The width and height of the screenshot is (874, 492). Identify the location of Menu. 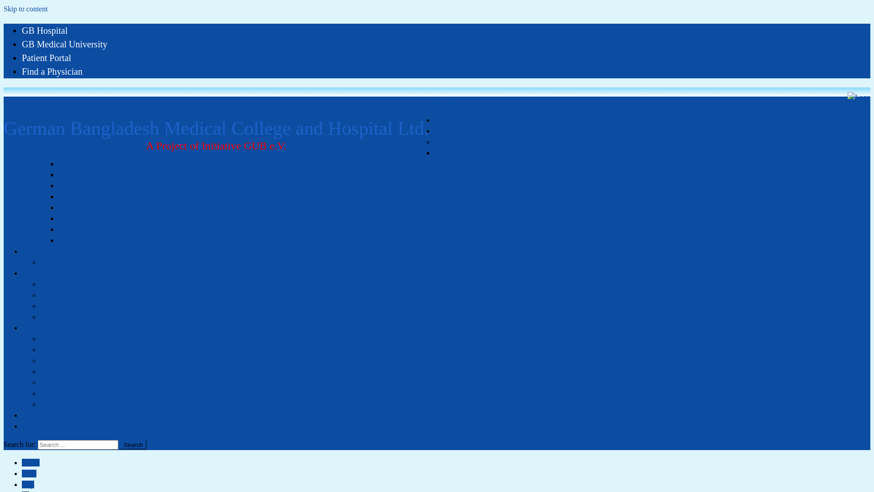
(442, 102).